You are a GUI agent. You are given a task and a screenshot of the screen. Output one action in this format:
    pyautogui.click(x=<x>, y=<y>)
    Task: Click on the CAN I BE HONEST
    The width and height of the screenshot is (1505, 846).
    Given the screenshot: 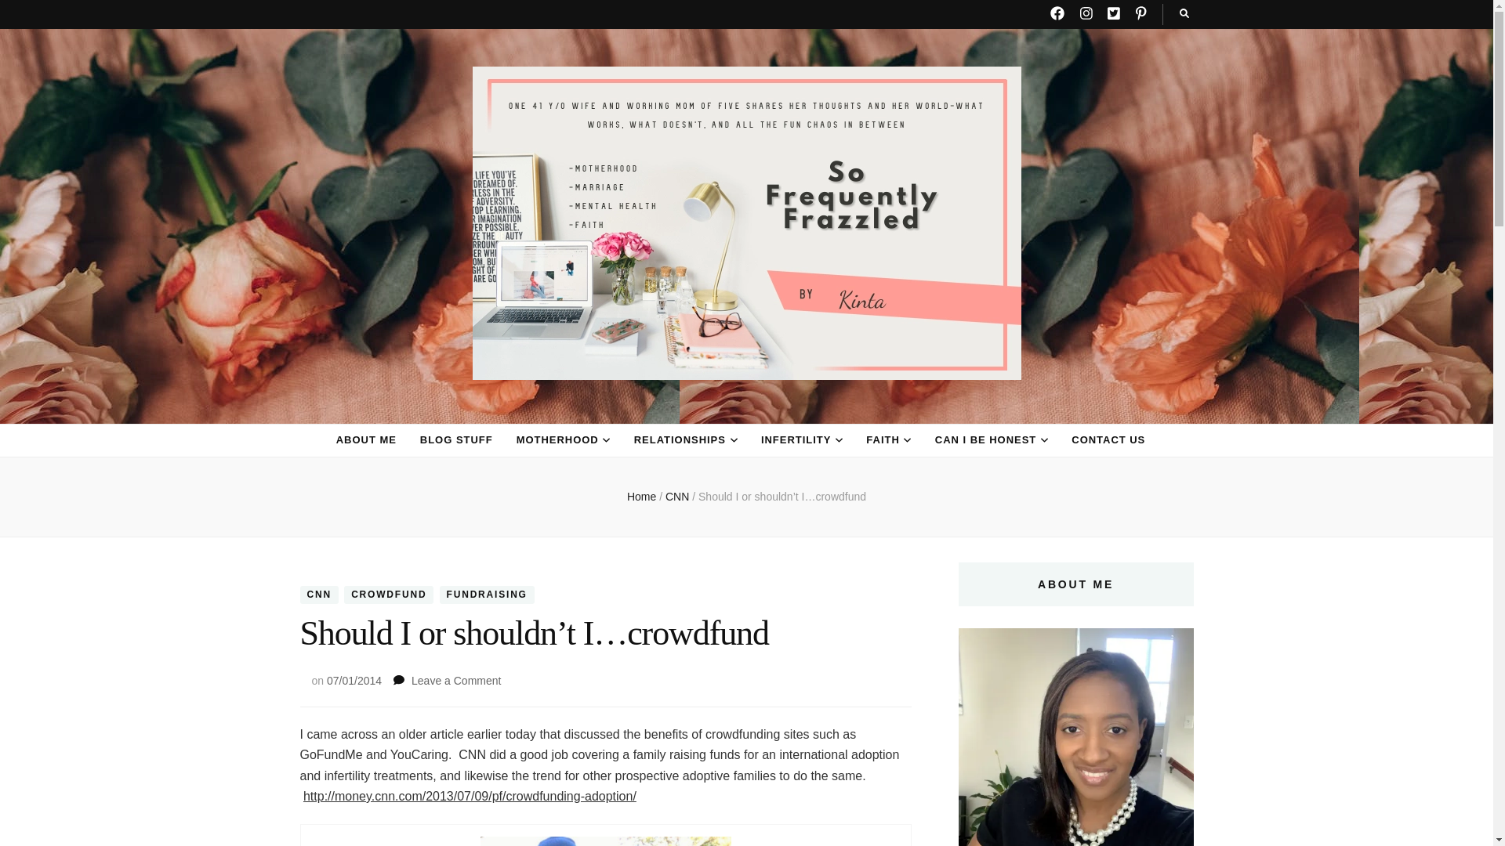 What is the action you would take?
    pyautogui.click(x=985, y=440)
    